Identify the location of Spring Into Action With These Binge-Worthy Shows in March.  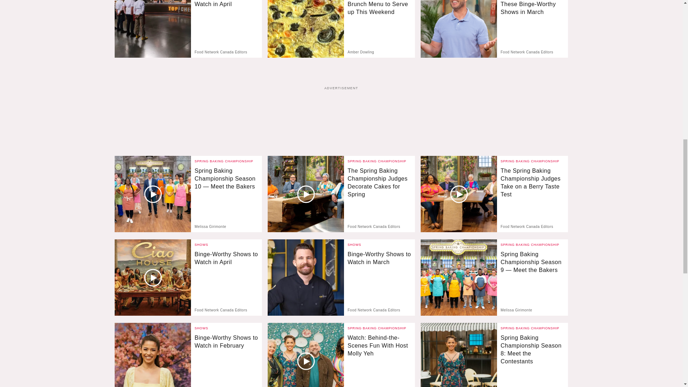
(532, 12).